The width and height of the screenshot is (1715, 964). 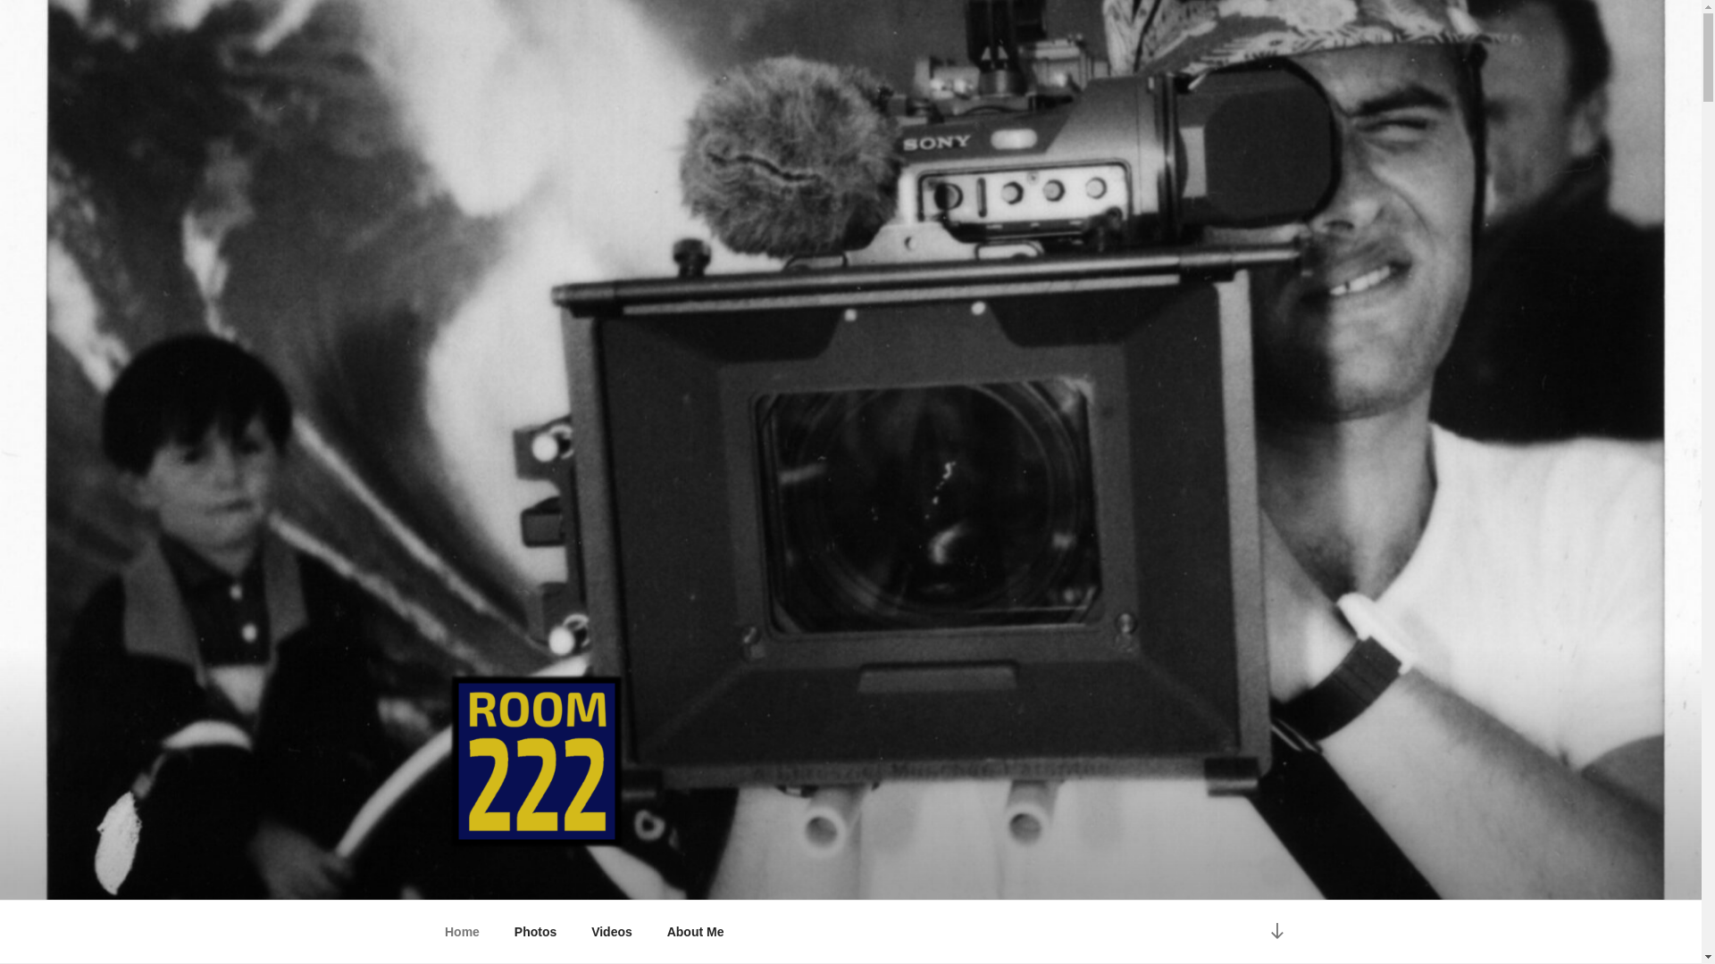 What do you see at coordinates (612, 932) in the screenshot?
I see `Videos` at bounding box center [612, 932].